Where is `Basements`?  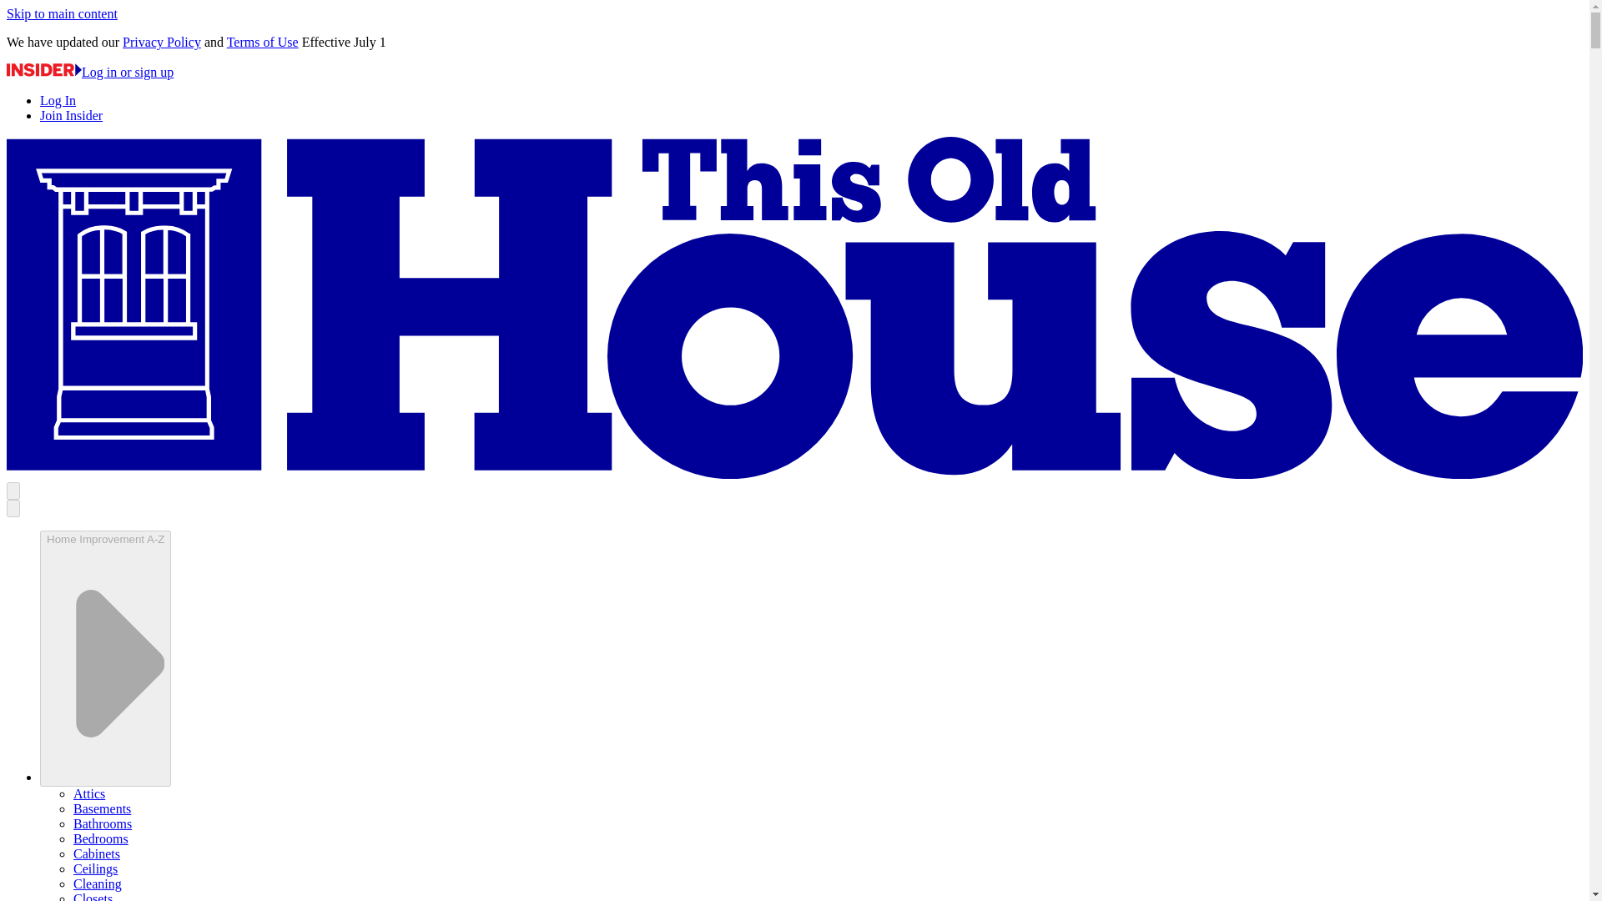
Basements is located at coordinates (102, 809).